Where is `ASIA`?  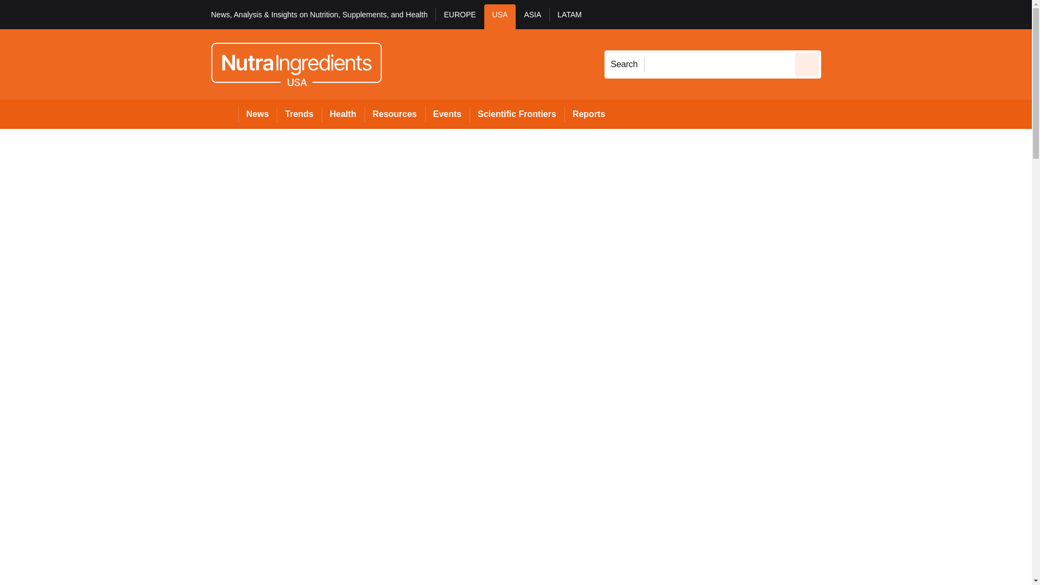
ASIA is located at coordinates (532, 16).